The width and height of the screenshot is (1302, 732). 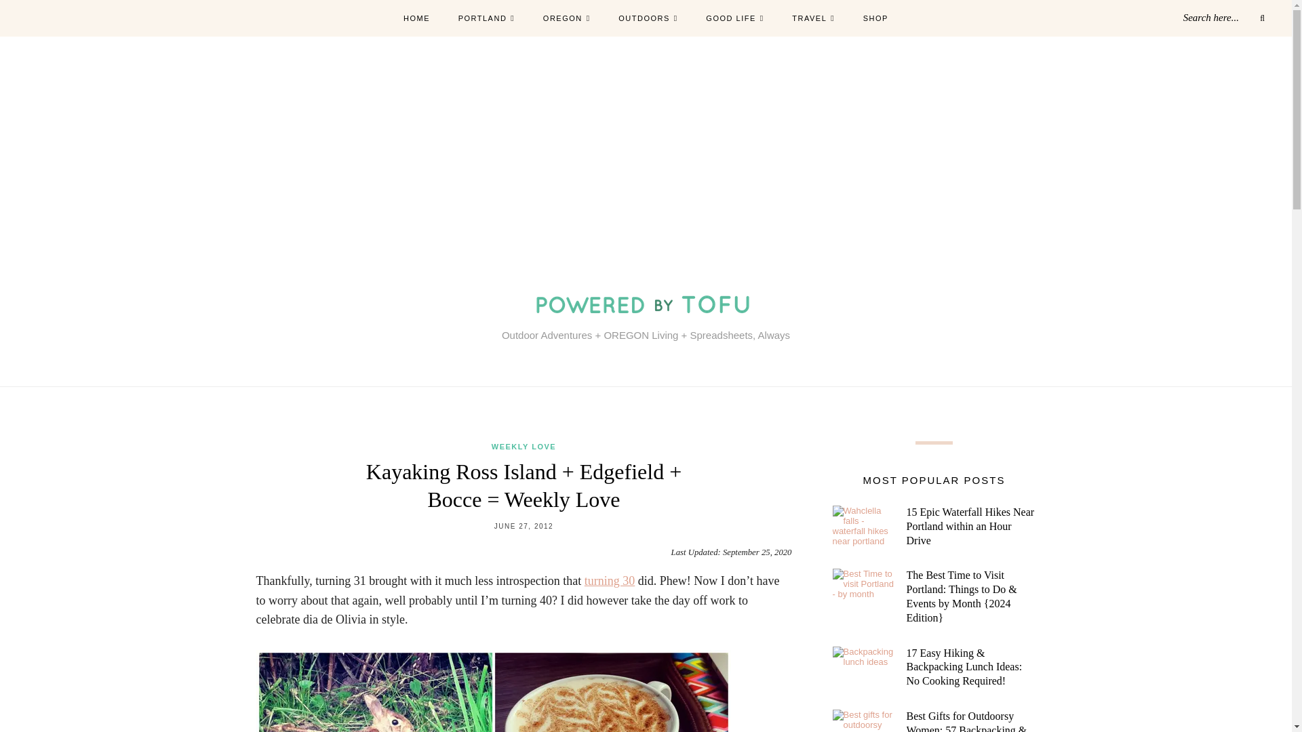 What do you see at coordinates (648, 19) in the screenshot?
I see `OUTDOORS` at bounding box center [648, 19].